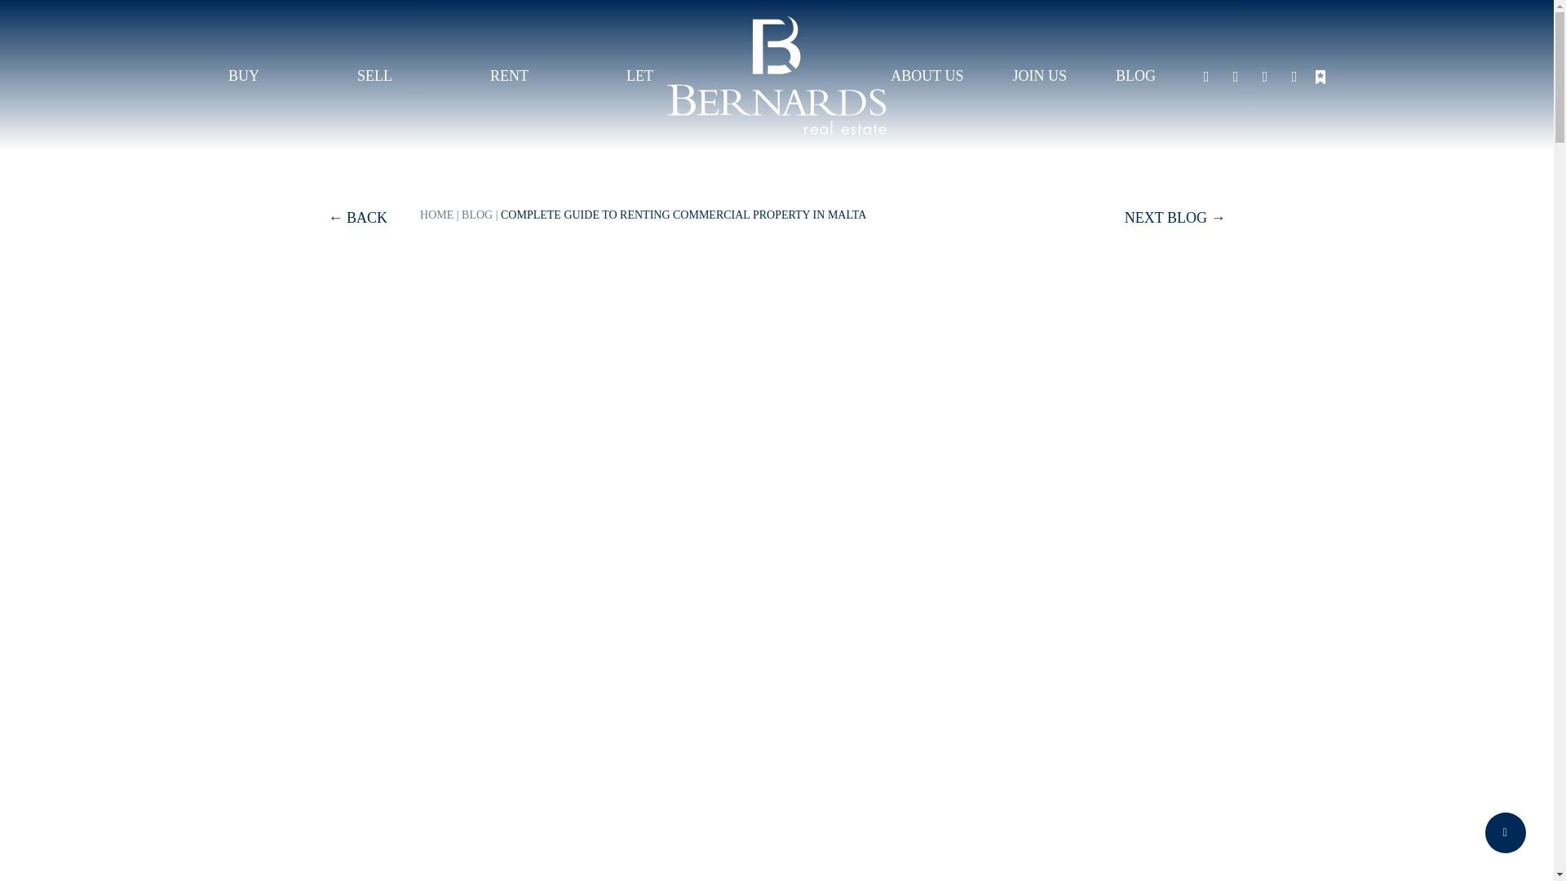  I want to click on LET, so click(639, 75).